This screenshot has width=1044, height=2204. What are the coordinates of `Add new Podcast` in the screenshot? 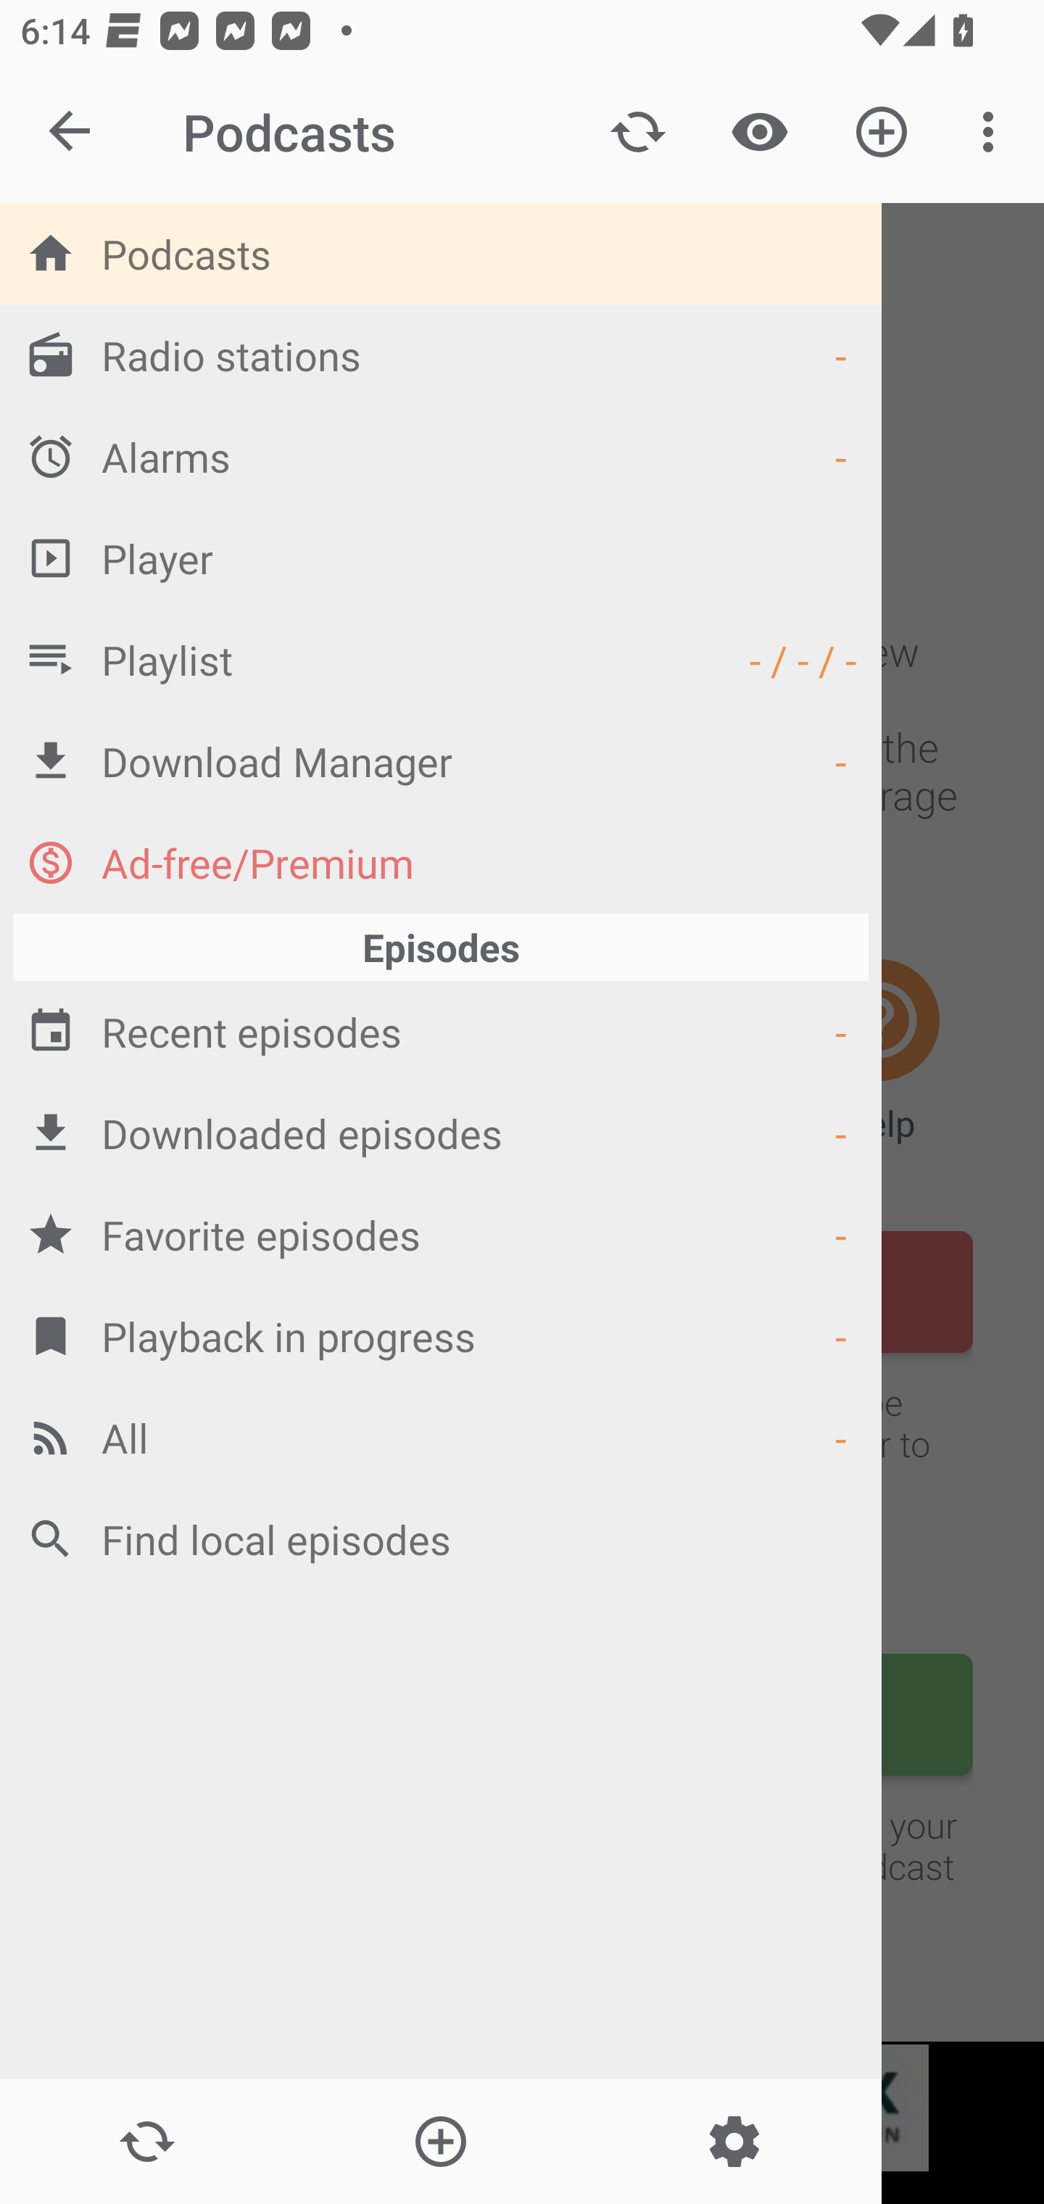 It's located at (882, 132).